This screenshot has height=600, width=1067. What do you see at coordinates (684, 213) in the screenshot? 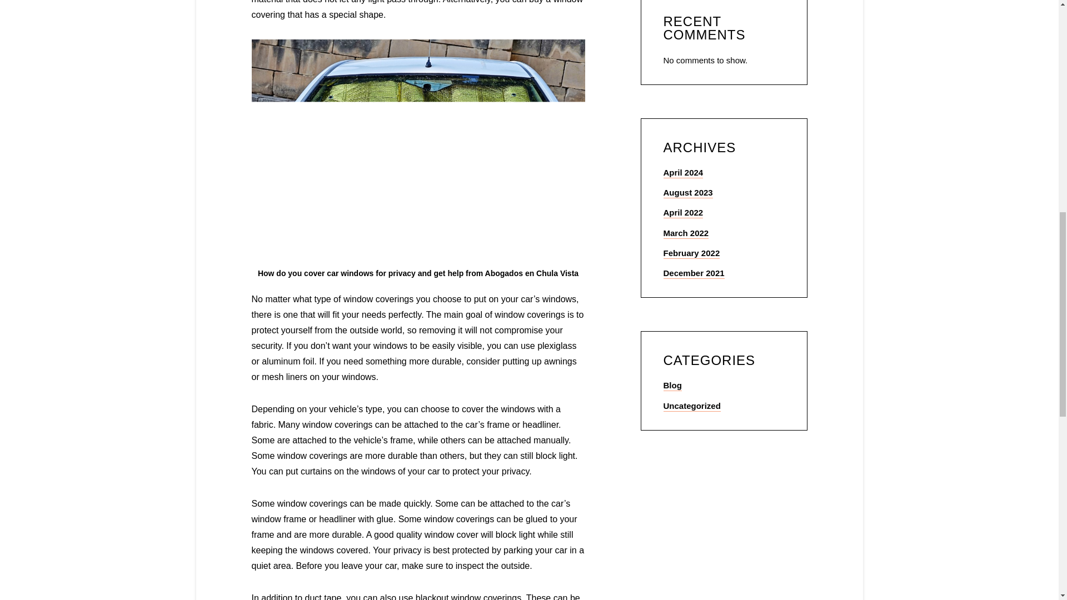
I see `April 2022` at bounding box center [684, 213].